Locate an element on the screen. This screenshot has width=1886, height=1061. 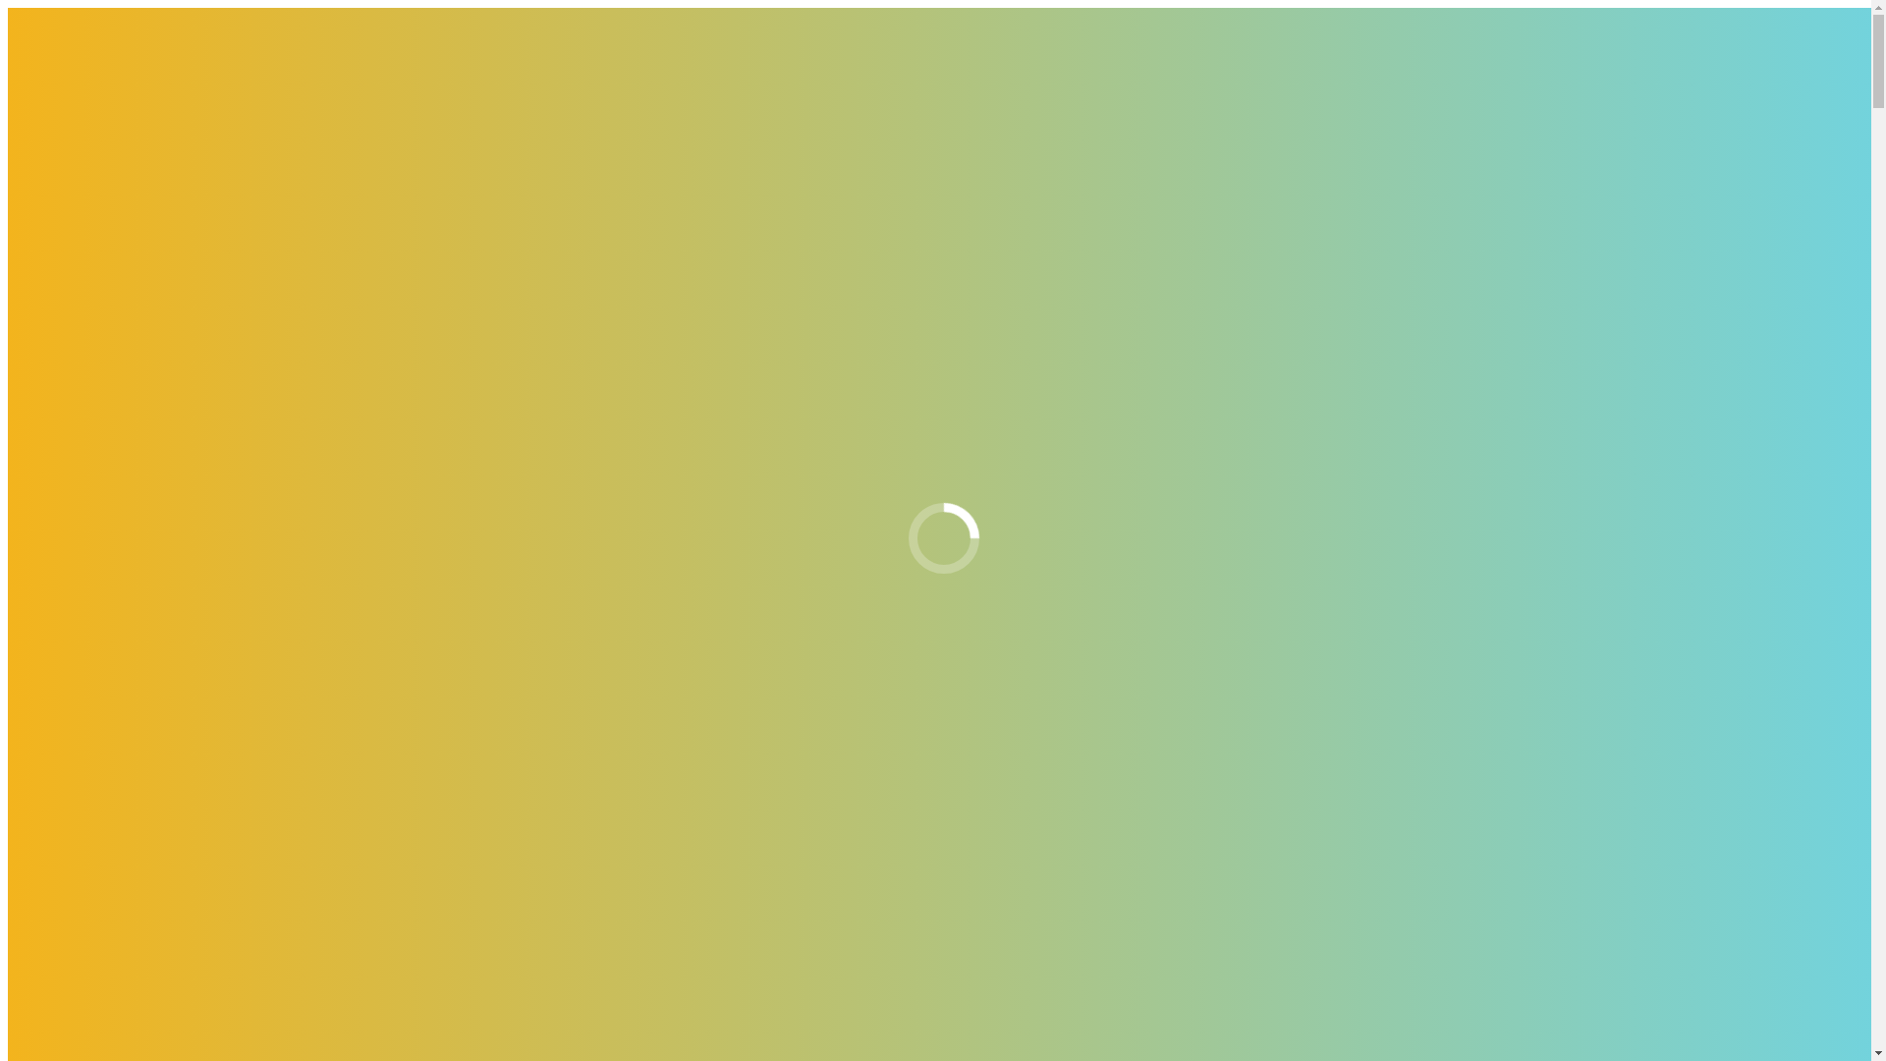
Registration is located at coordinates (124, 644).